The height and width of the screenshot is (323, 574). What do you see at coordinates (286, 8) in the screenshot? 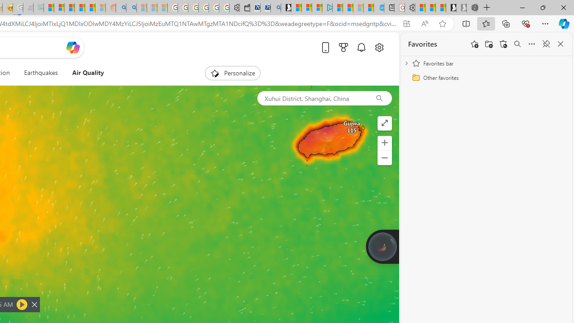
I see `Microsoft Start Gaming` at bounding box center [286, 8].